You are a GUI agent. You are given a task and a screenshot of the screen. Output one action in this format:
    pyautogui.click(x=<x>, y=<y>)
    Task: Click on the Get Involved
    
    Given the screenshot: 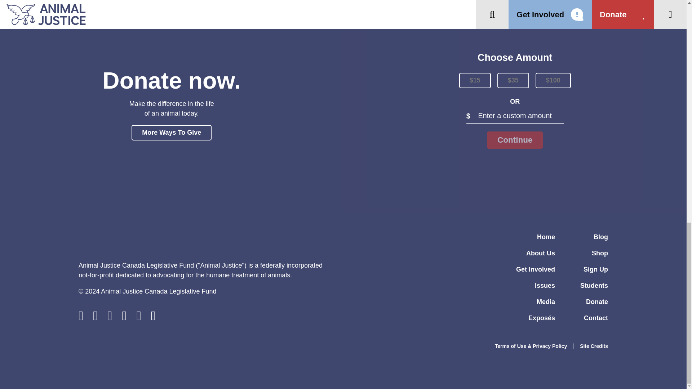 What is the action you would take?
    pyautogui.click(x=536, y=269)
    